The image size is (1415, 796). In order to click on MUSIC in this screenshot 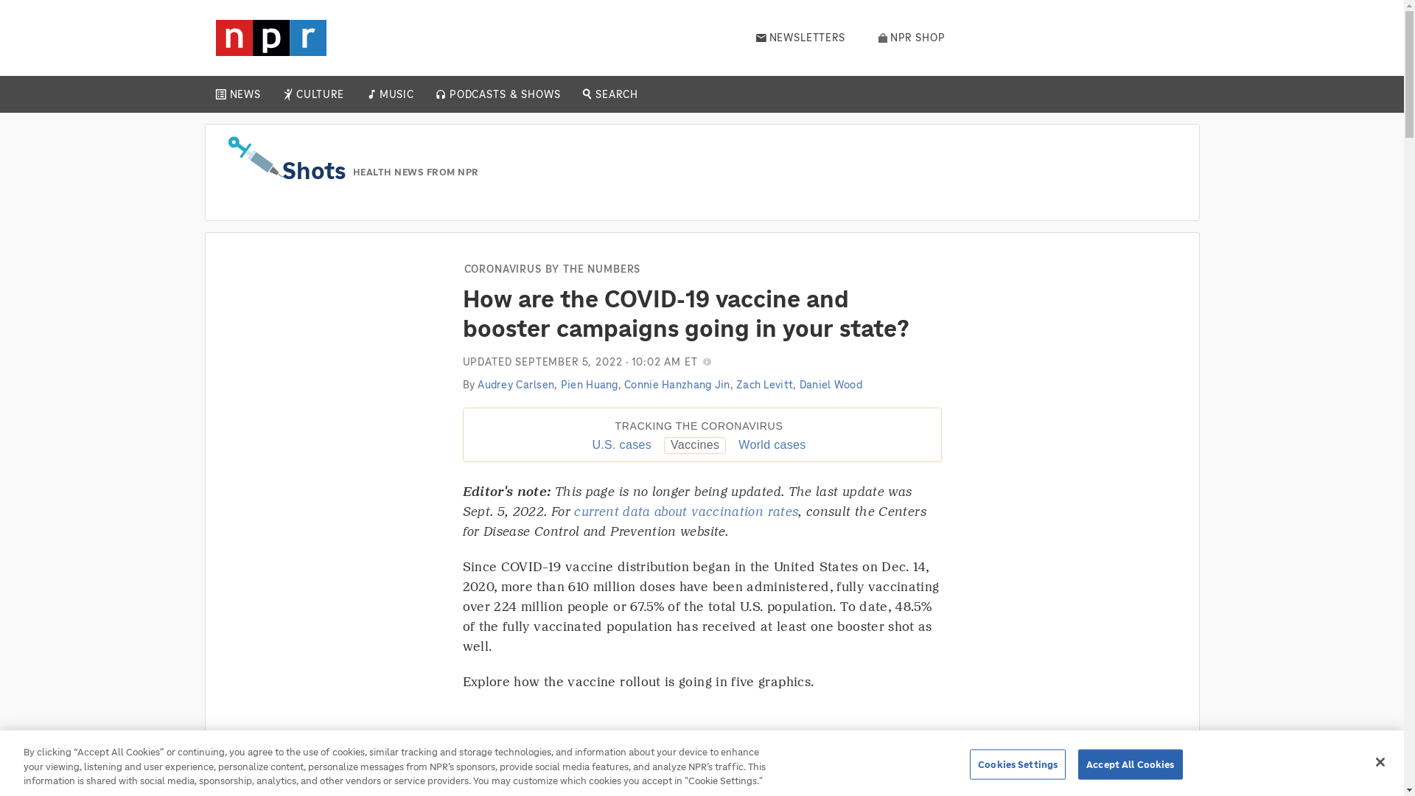, I will do `click(396, 94)`.